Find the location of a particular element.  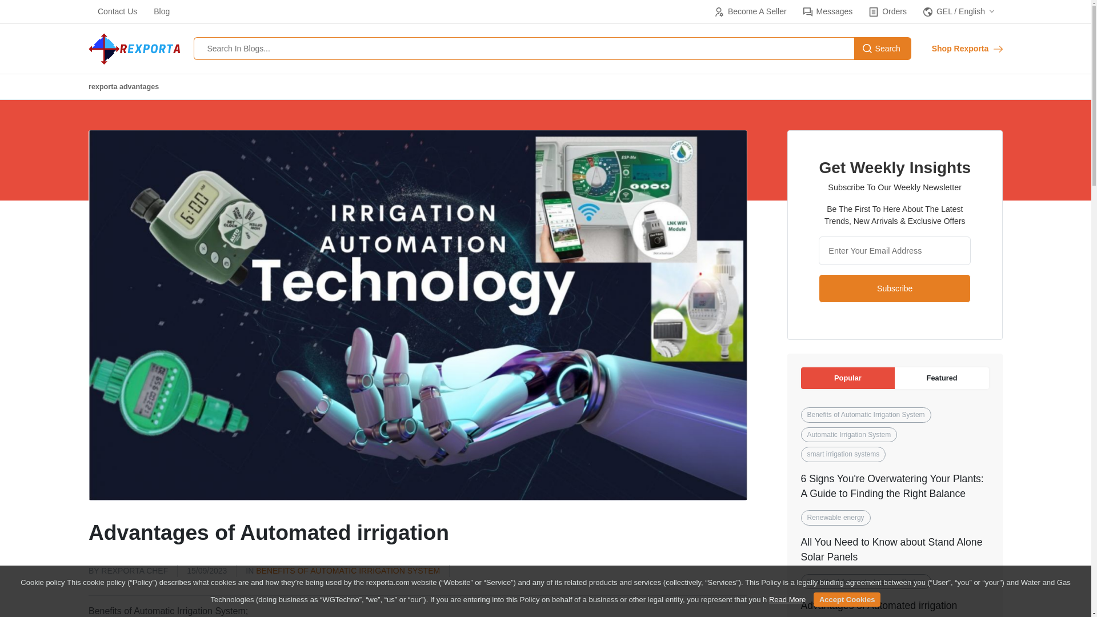

All You Need to Know about Stand Alone Solar Panels is located at coordinates (891, 549).